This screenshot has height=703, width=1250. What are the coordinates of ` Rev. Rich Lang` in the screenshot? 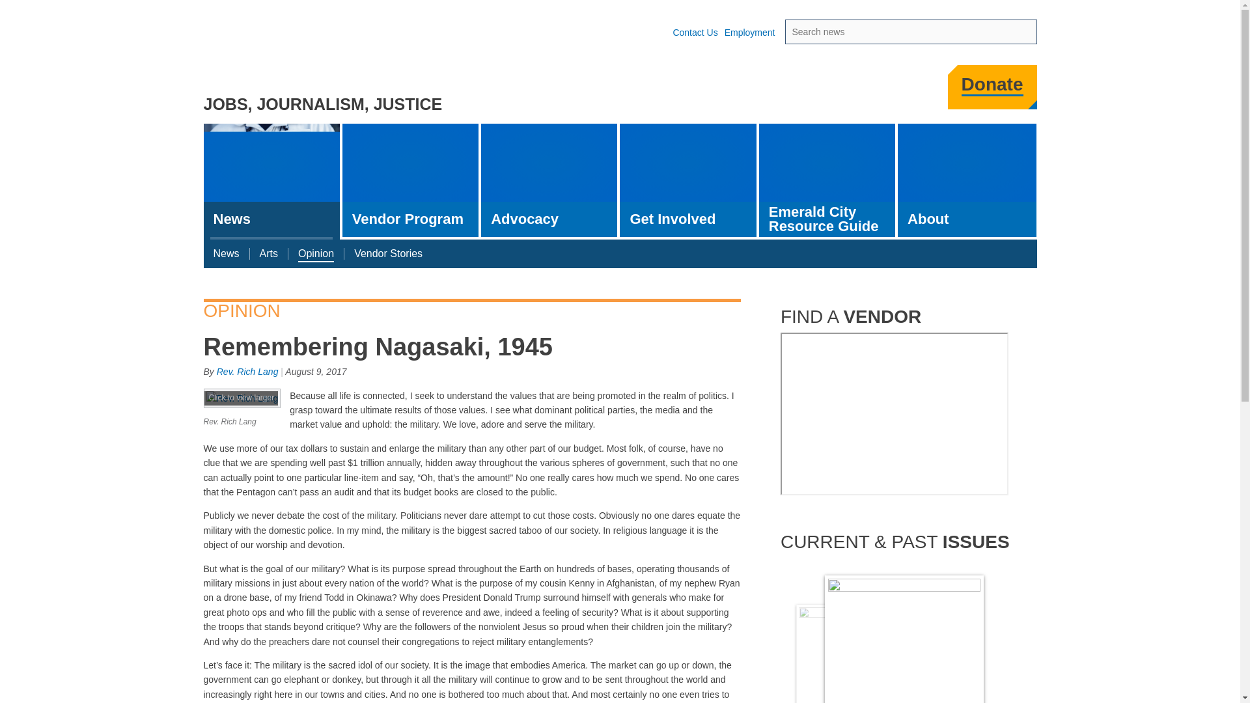 It's located at (241, 409).